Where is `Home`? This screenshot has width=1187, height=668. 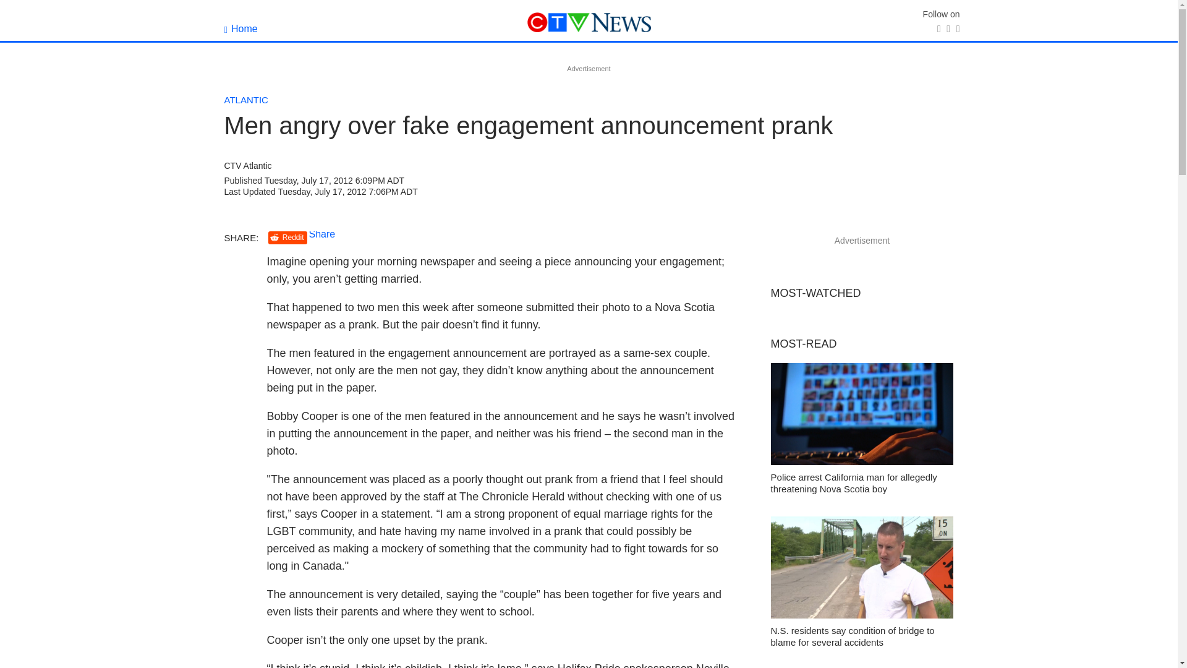
Home is located at coordinates (240, 28).